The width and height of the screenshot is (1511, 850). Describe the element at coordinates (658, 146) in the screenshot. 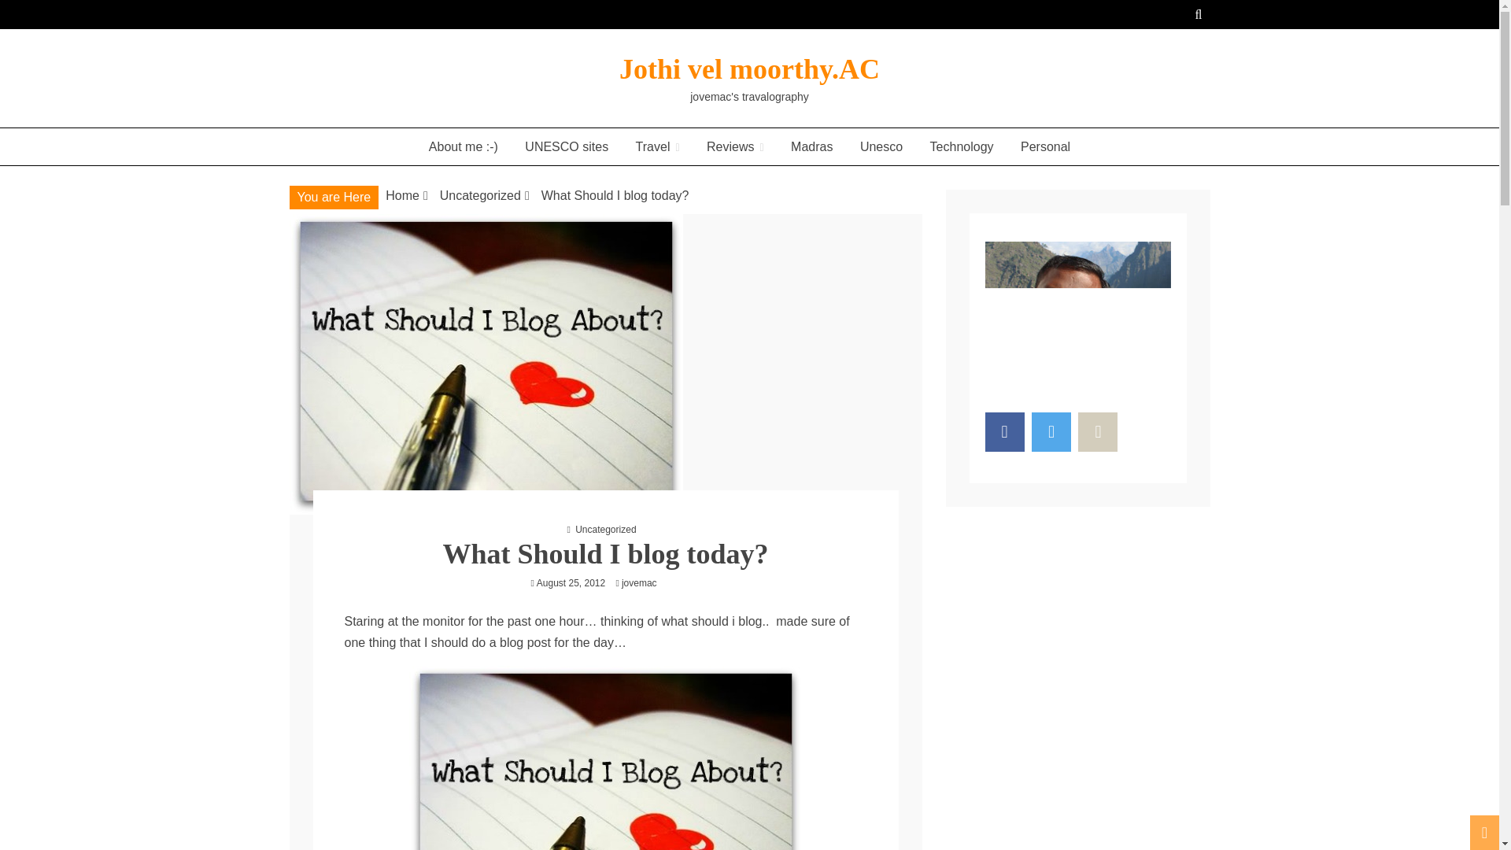

I see `Travel` at that location.